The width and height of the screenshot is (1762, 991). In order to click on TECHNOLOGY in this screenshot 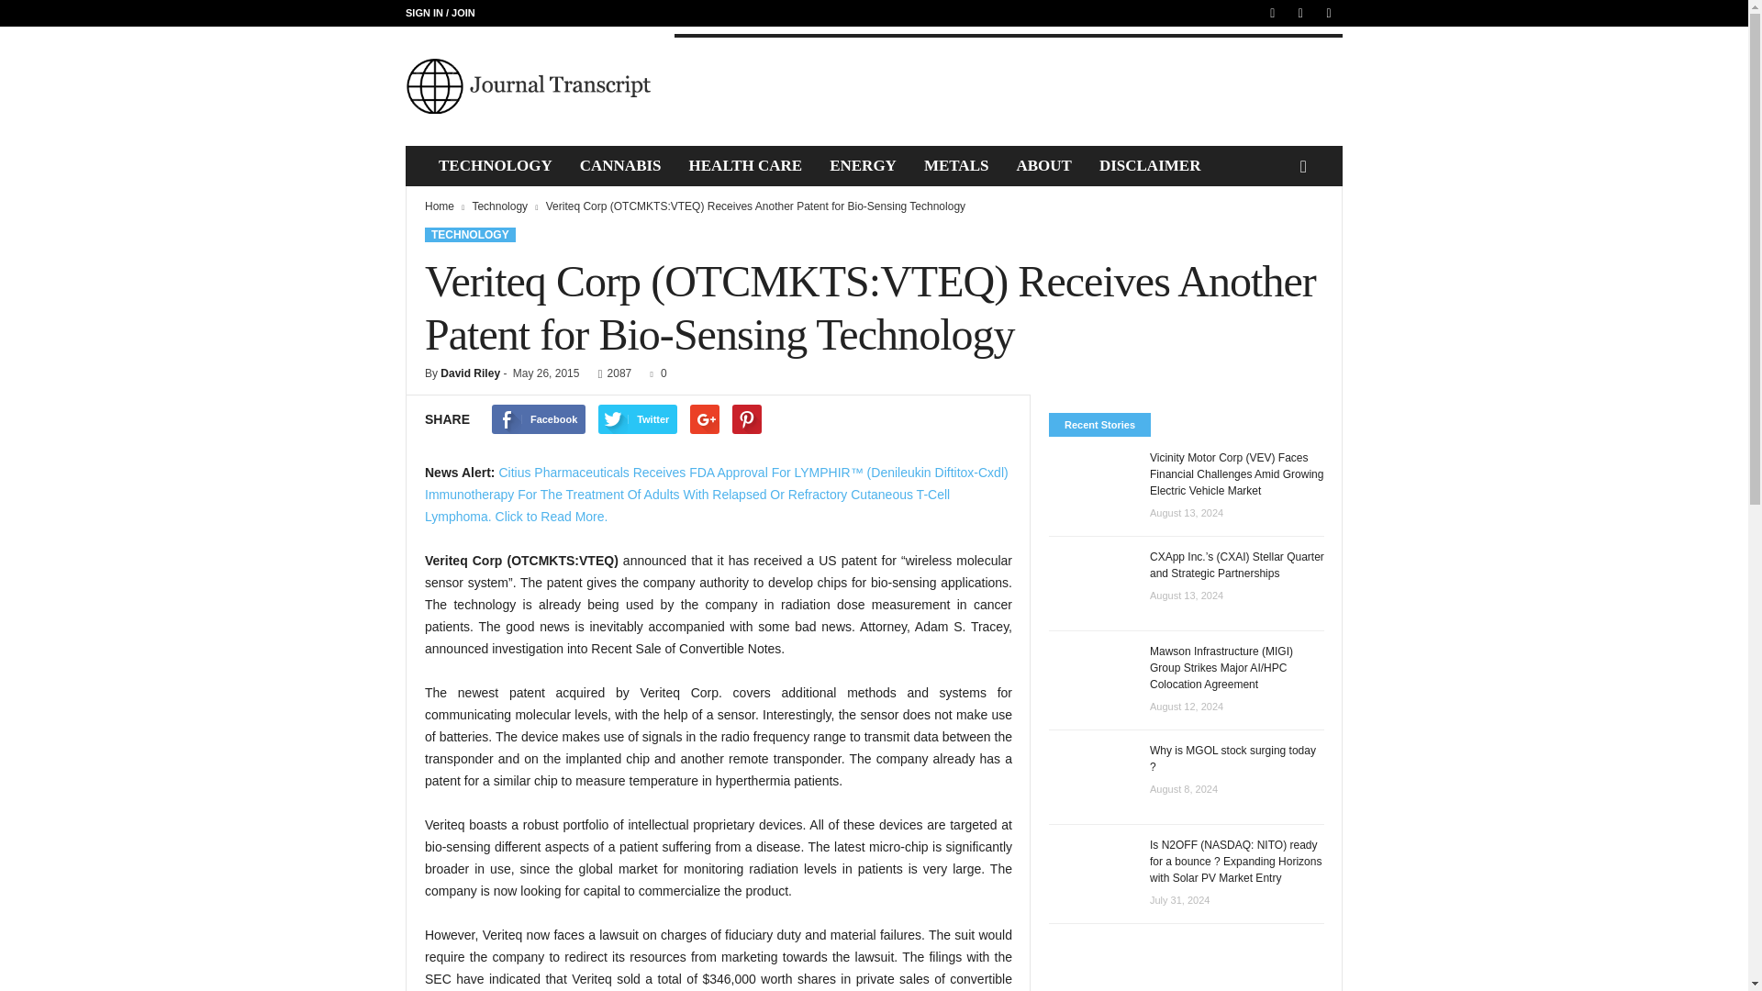, I will do `click(495, 165)`.